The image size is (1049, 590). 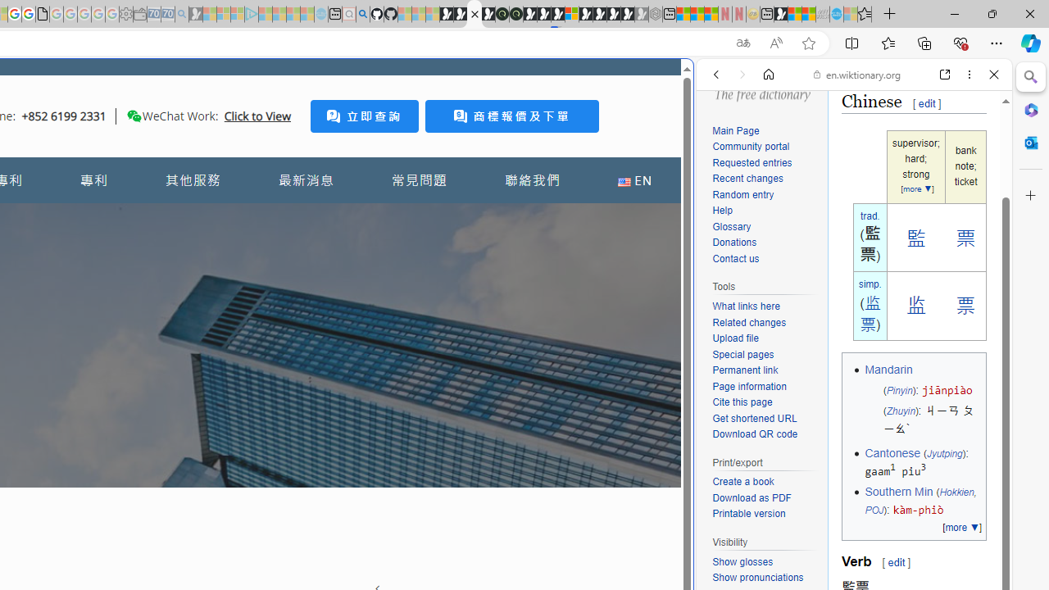 I want to click on Random entry, so click(x=742, y=193).